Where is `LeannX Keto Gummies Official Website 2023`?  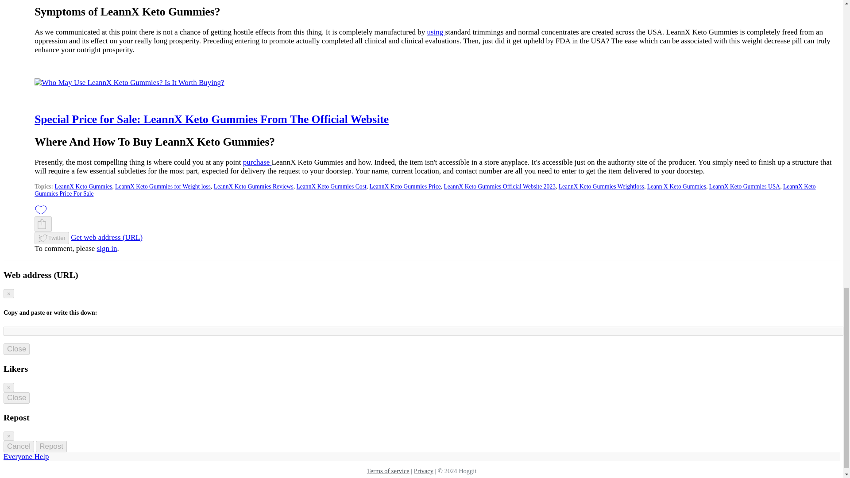 LeannX Keto Gummies Official Website 2023 is located at coordinates (499, 186).